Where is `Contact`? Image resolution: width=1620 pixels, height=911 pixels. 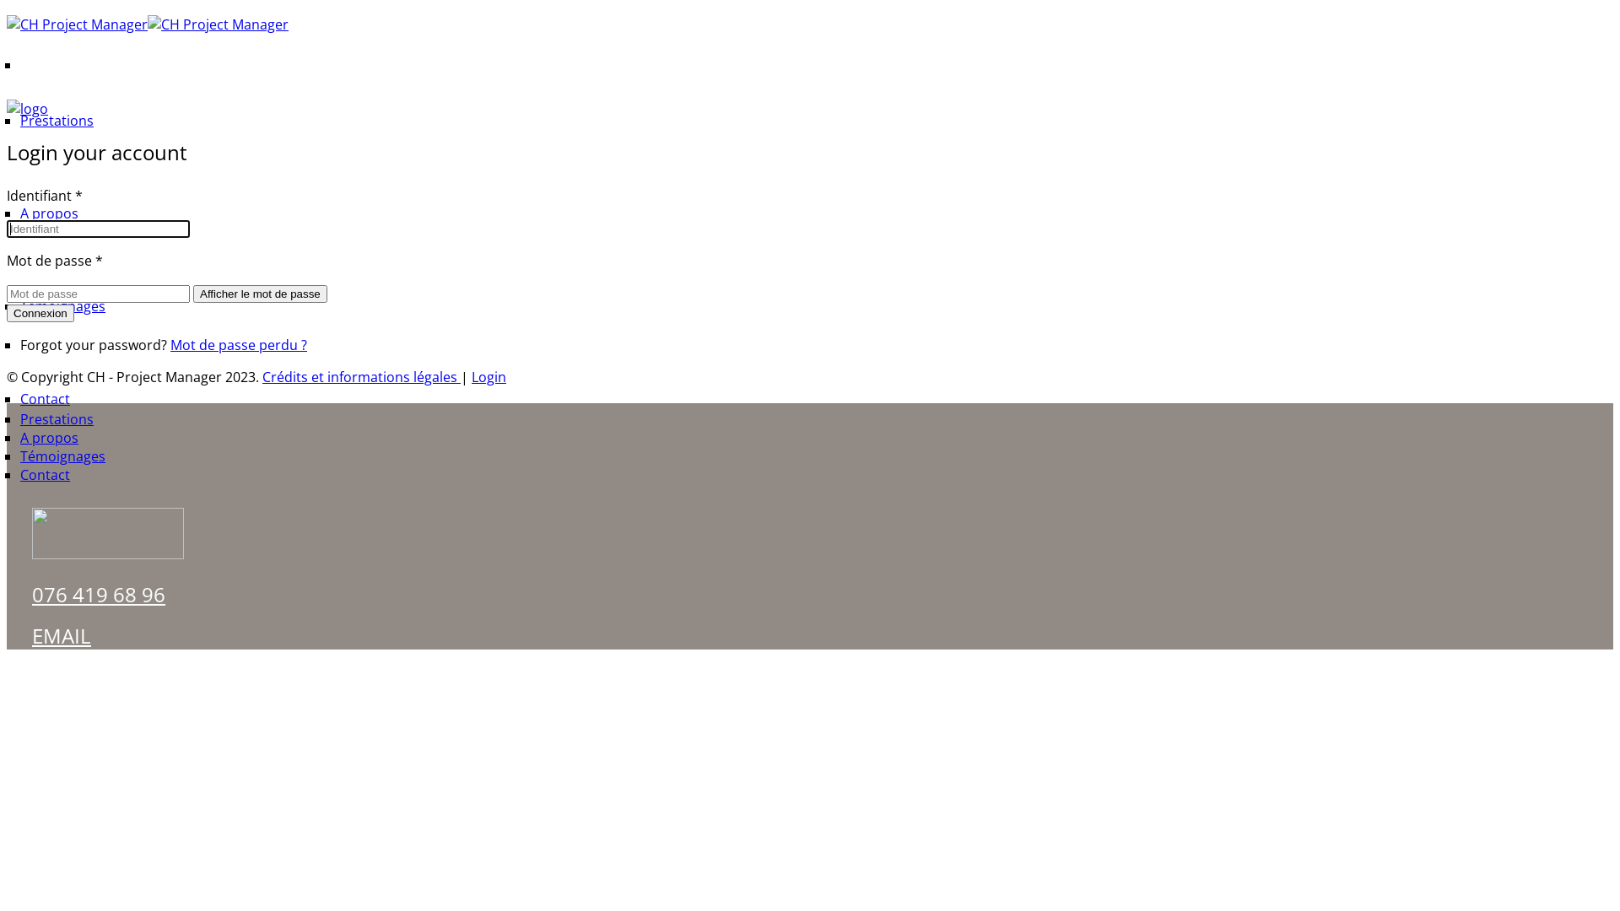
Contact is located at coordinates (46, 399).